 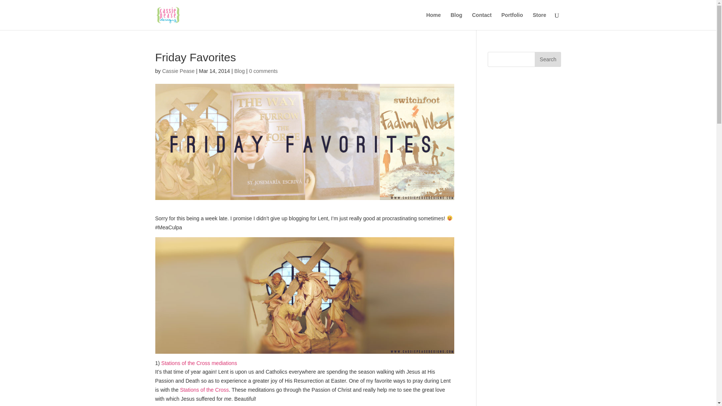 I want to click on Stations of the Cross mediations, so click(x=199, y=363).